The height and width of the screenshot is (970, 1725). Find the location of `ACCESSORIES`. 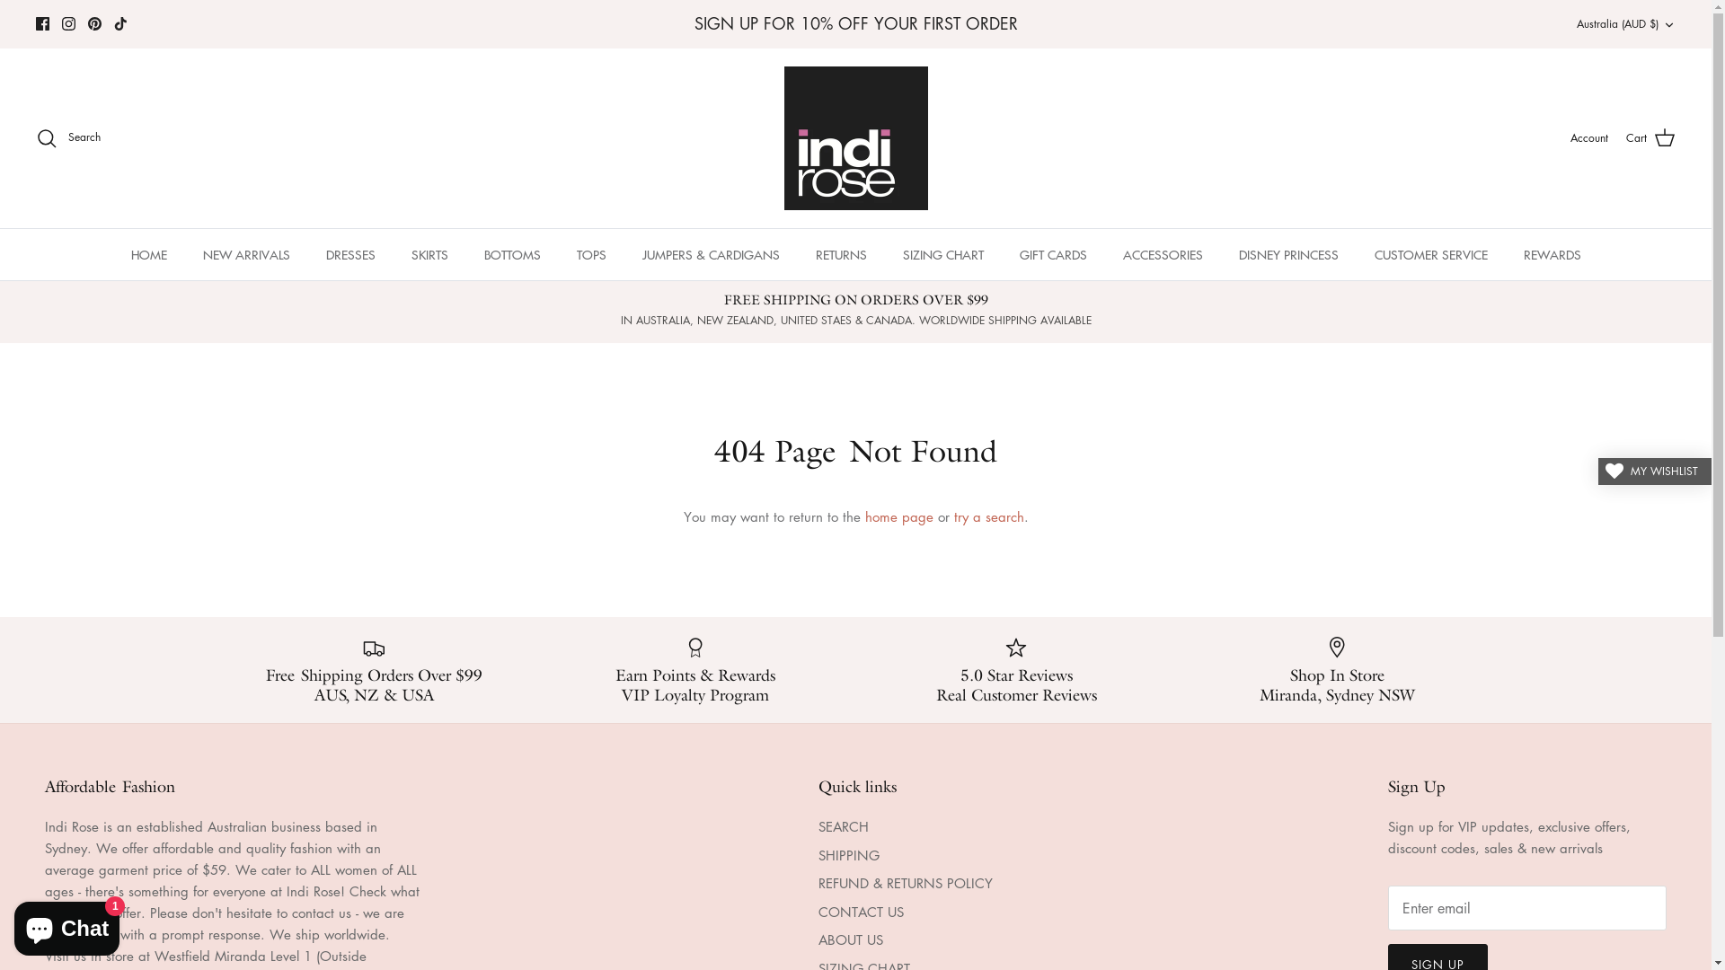

ACCESSORIES is located at coordinates (1163, 254).